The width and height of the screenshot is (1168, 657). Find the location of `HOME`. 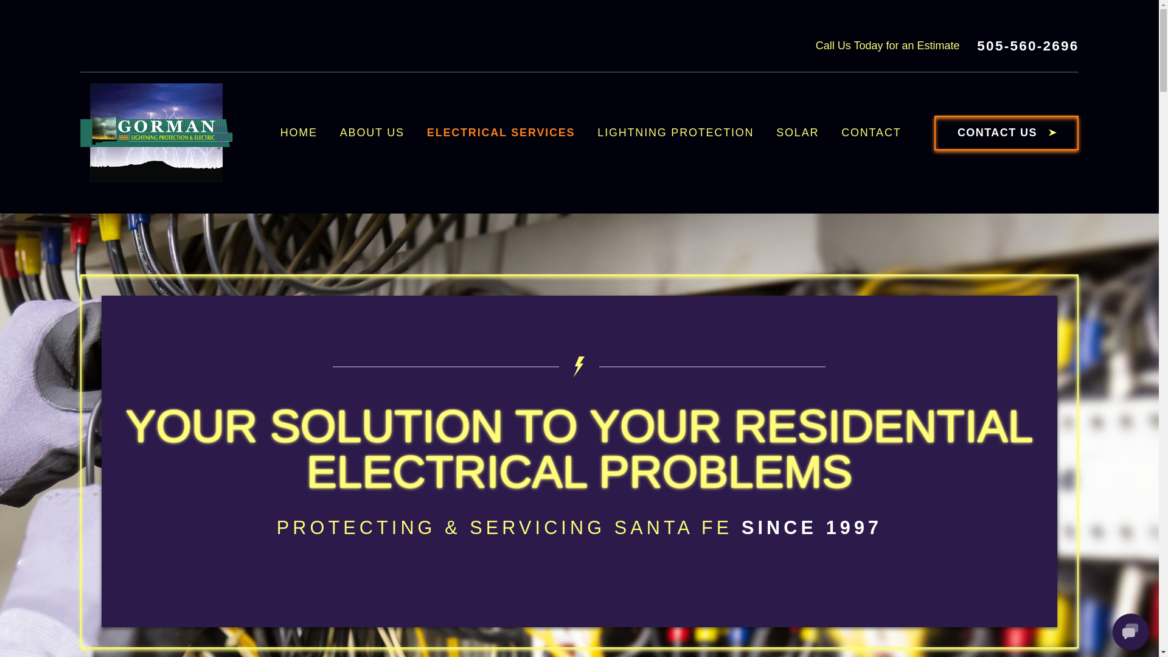

HOME is located at coordinates (305, 133).